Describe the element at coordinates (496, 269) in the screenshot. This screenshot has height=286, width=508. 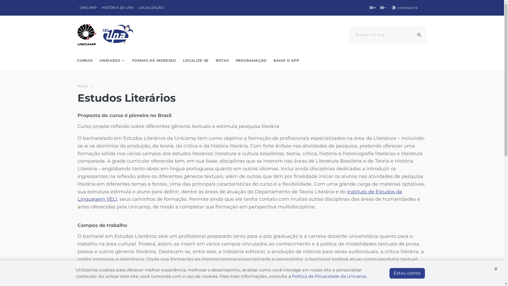
I see `Fechar` at that location.